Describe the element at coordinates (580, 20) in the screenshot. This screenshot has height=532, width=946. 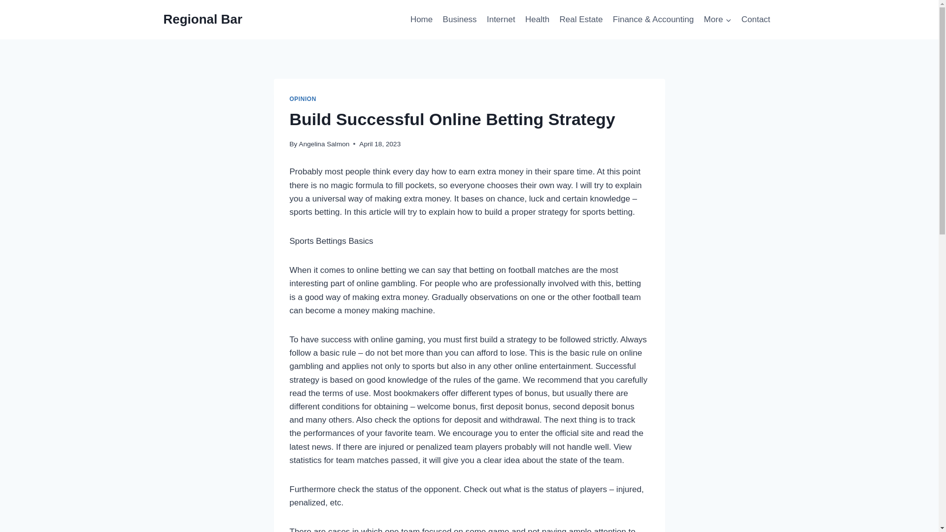
I see `Real Estate` at that location.